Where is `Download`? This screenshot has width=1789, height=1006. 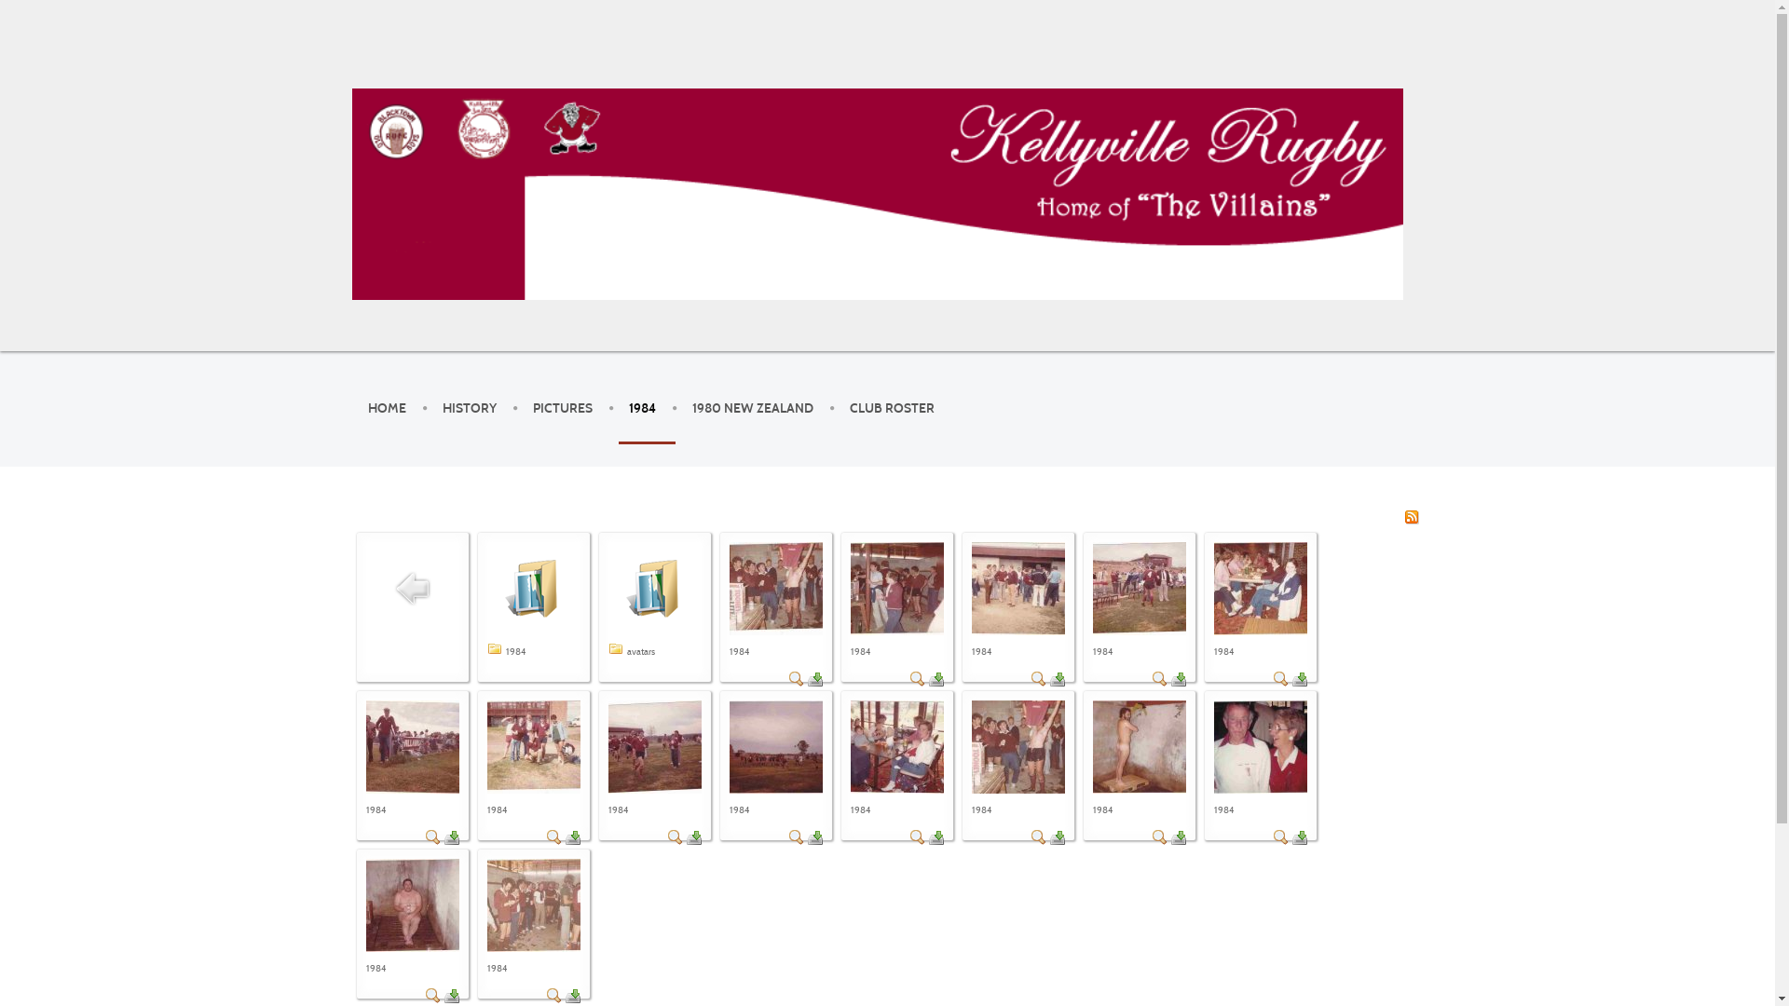
Download is located at coordinates (814, 678).